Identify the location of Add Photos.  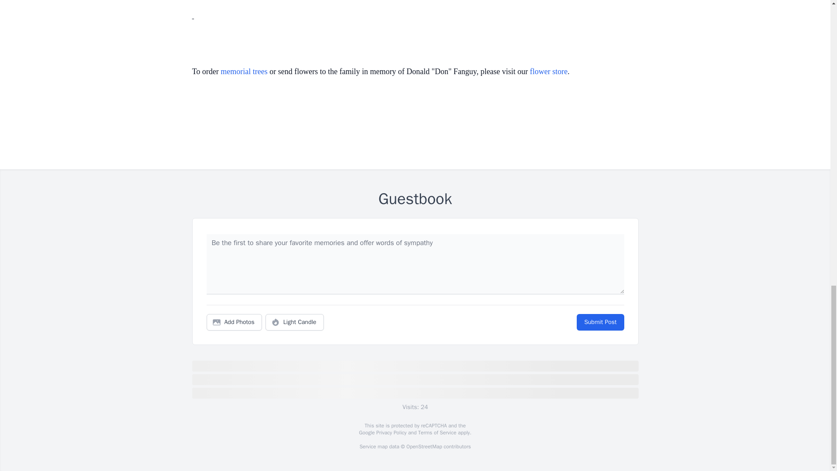
(234, 322).